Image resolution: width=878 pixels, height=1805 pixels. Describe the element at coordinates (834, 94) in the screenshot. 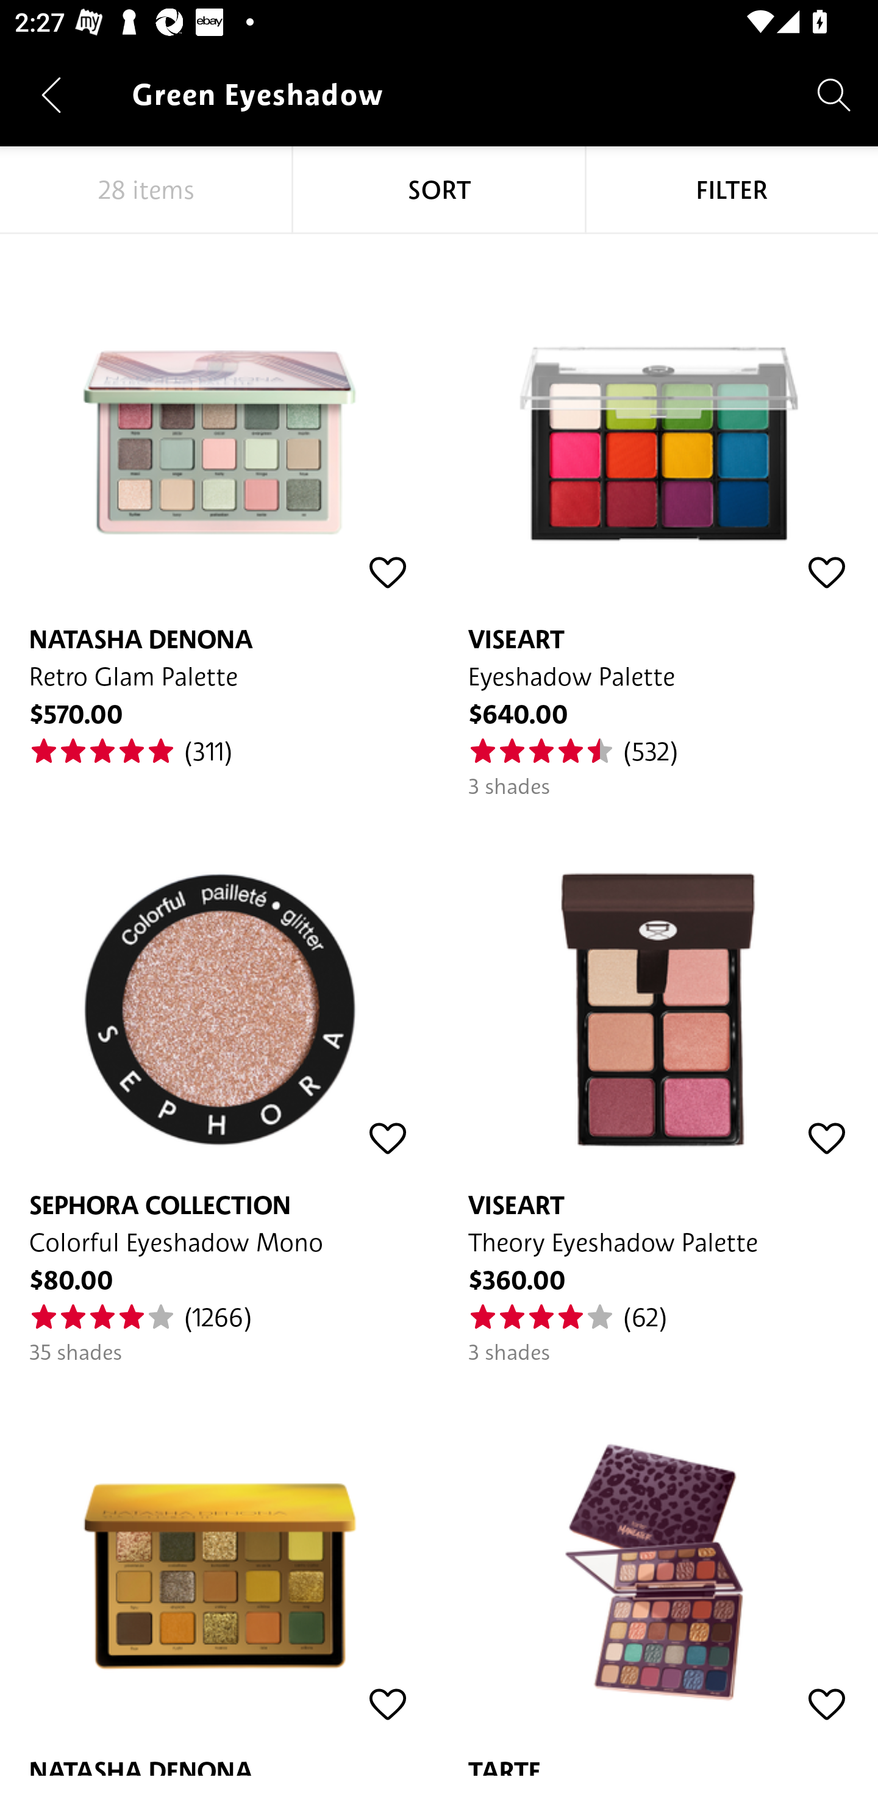

I see `Search` at that location.